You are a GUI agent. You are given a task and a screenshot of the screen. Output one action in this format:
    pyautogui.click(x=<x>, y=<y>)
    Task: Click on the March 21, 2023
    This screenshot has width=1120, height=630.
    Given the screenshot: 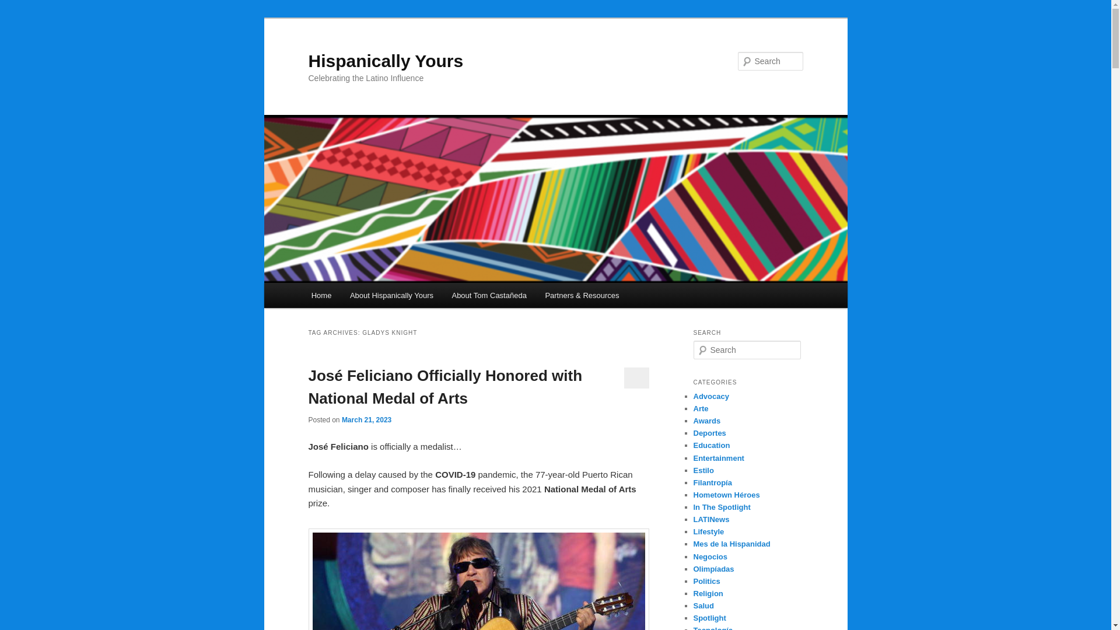 What is the action you would take?
    pyautogui.click(x=366, y=419)
    